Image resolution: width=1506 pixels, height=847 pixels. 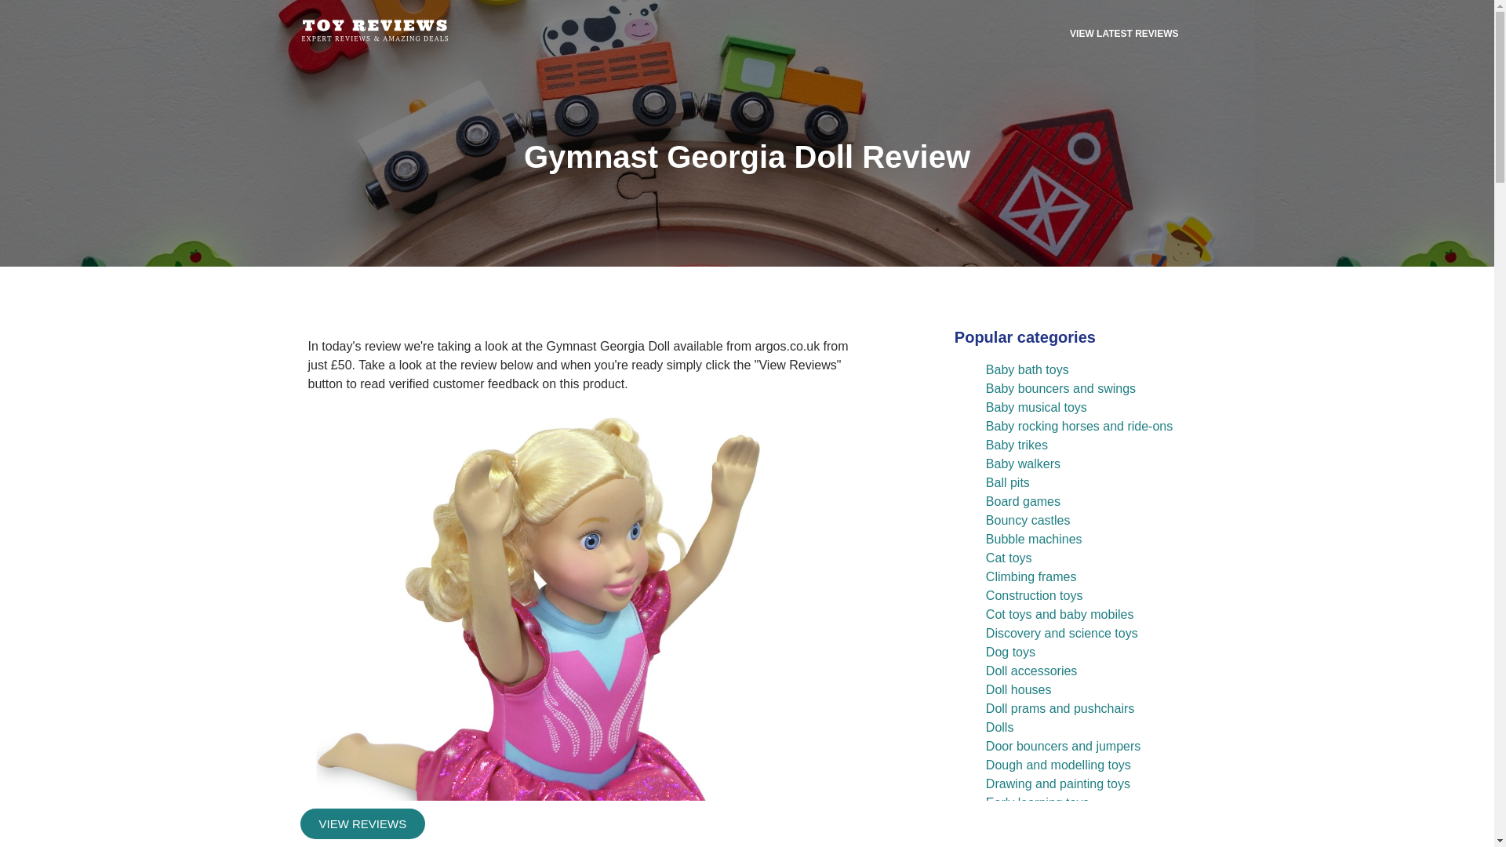 What do you see at coordinates (1017, 445) in the screenshot?
I see `Baby trikes` at bounding box center [1017, 445].